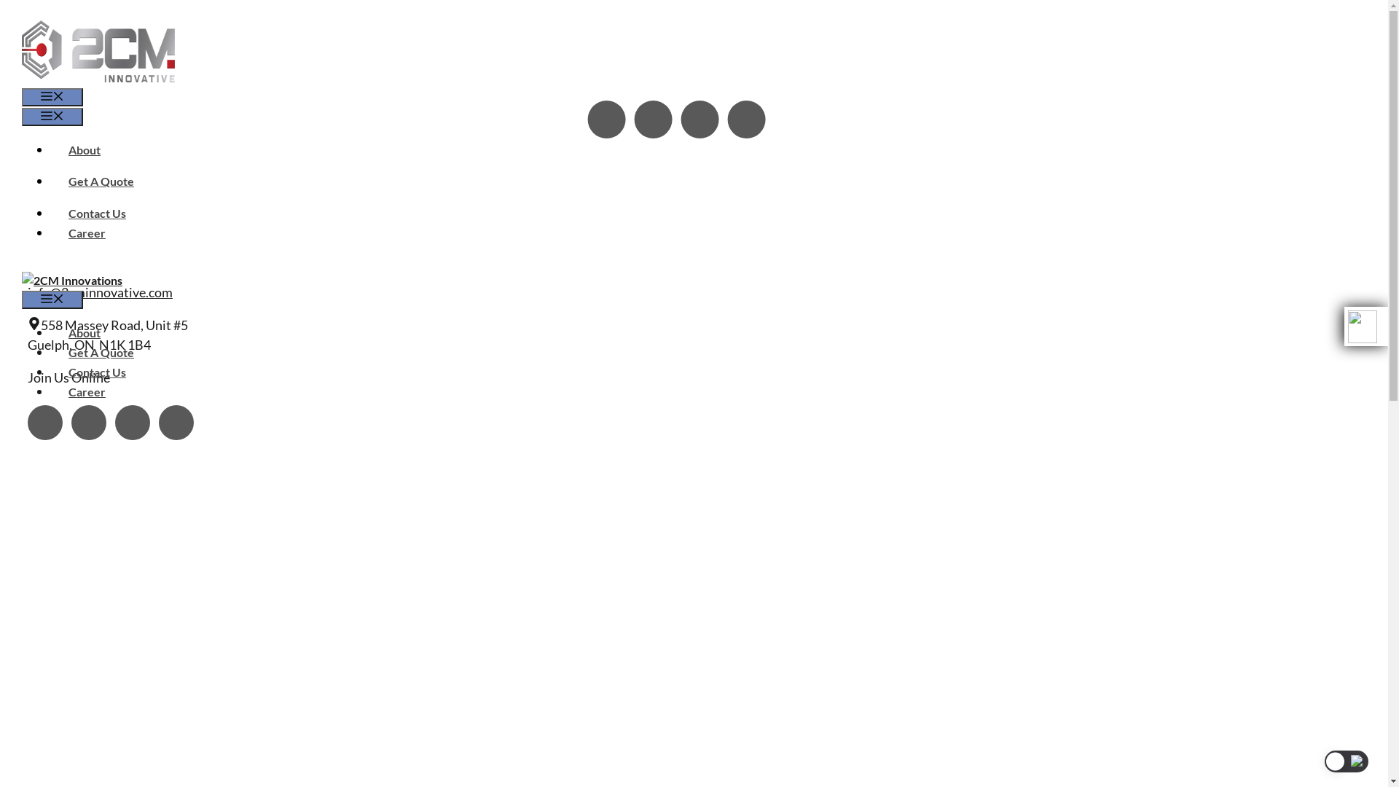 This screenshot has width=1399, height=787. What do you see at coordinates (45, 423) in the screenshot?
I see `Instagram` at bounding box center [45, 423].